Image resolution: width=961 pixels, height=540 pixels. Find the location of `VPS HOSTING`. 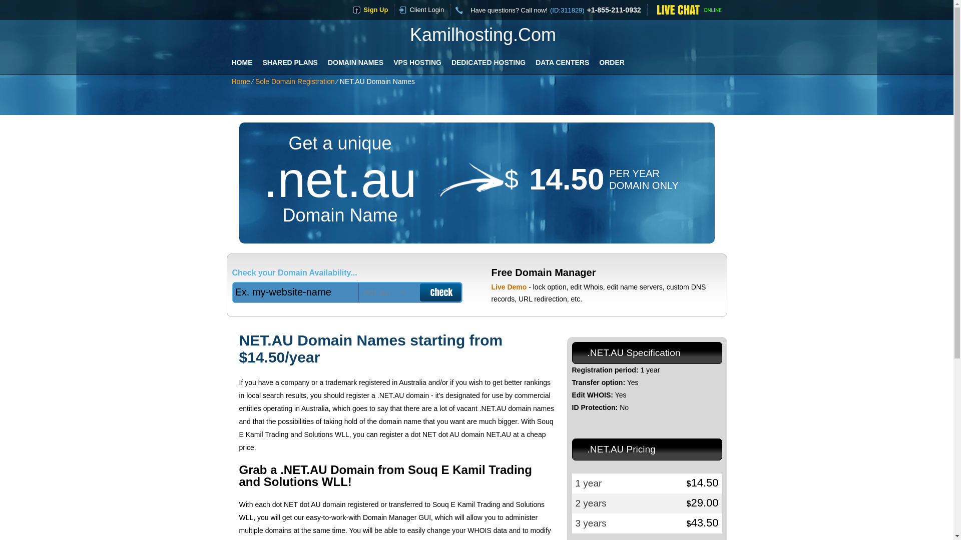

VPS HOSTING is located at coordinates (417, 62).